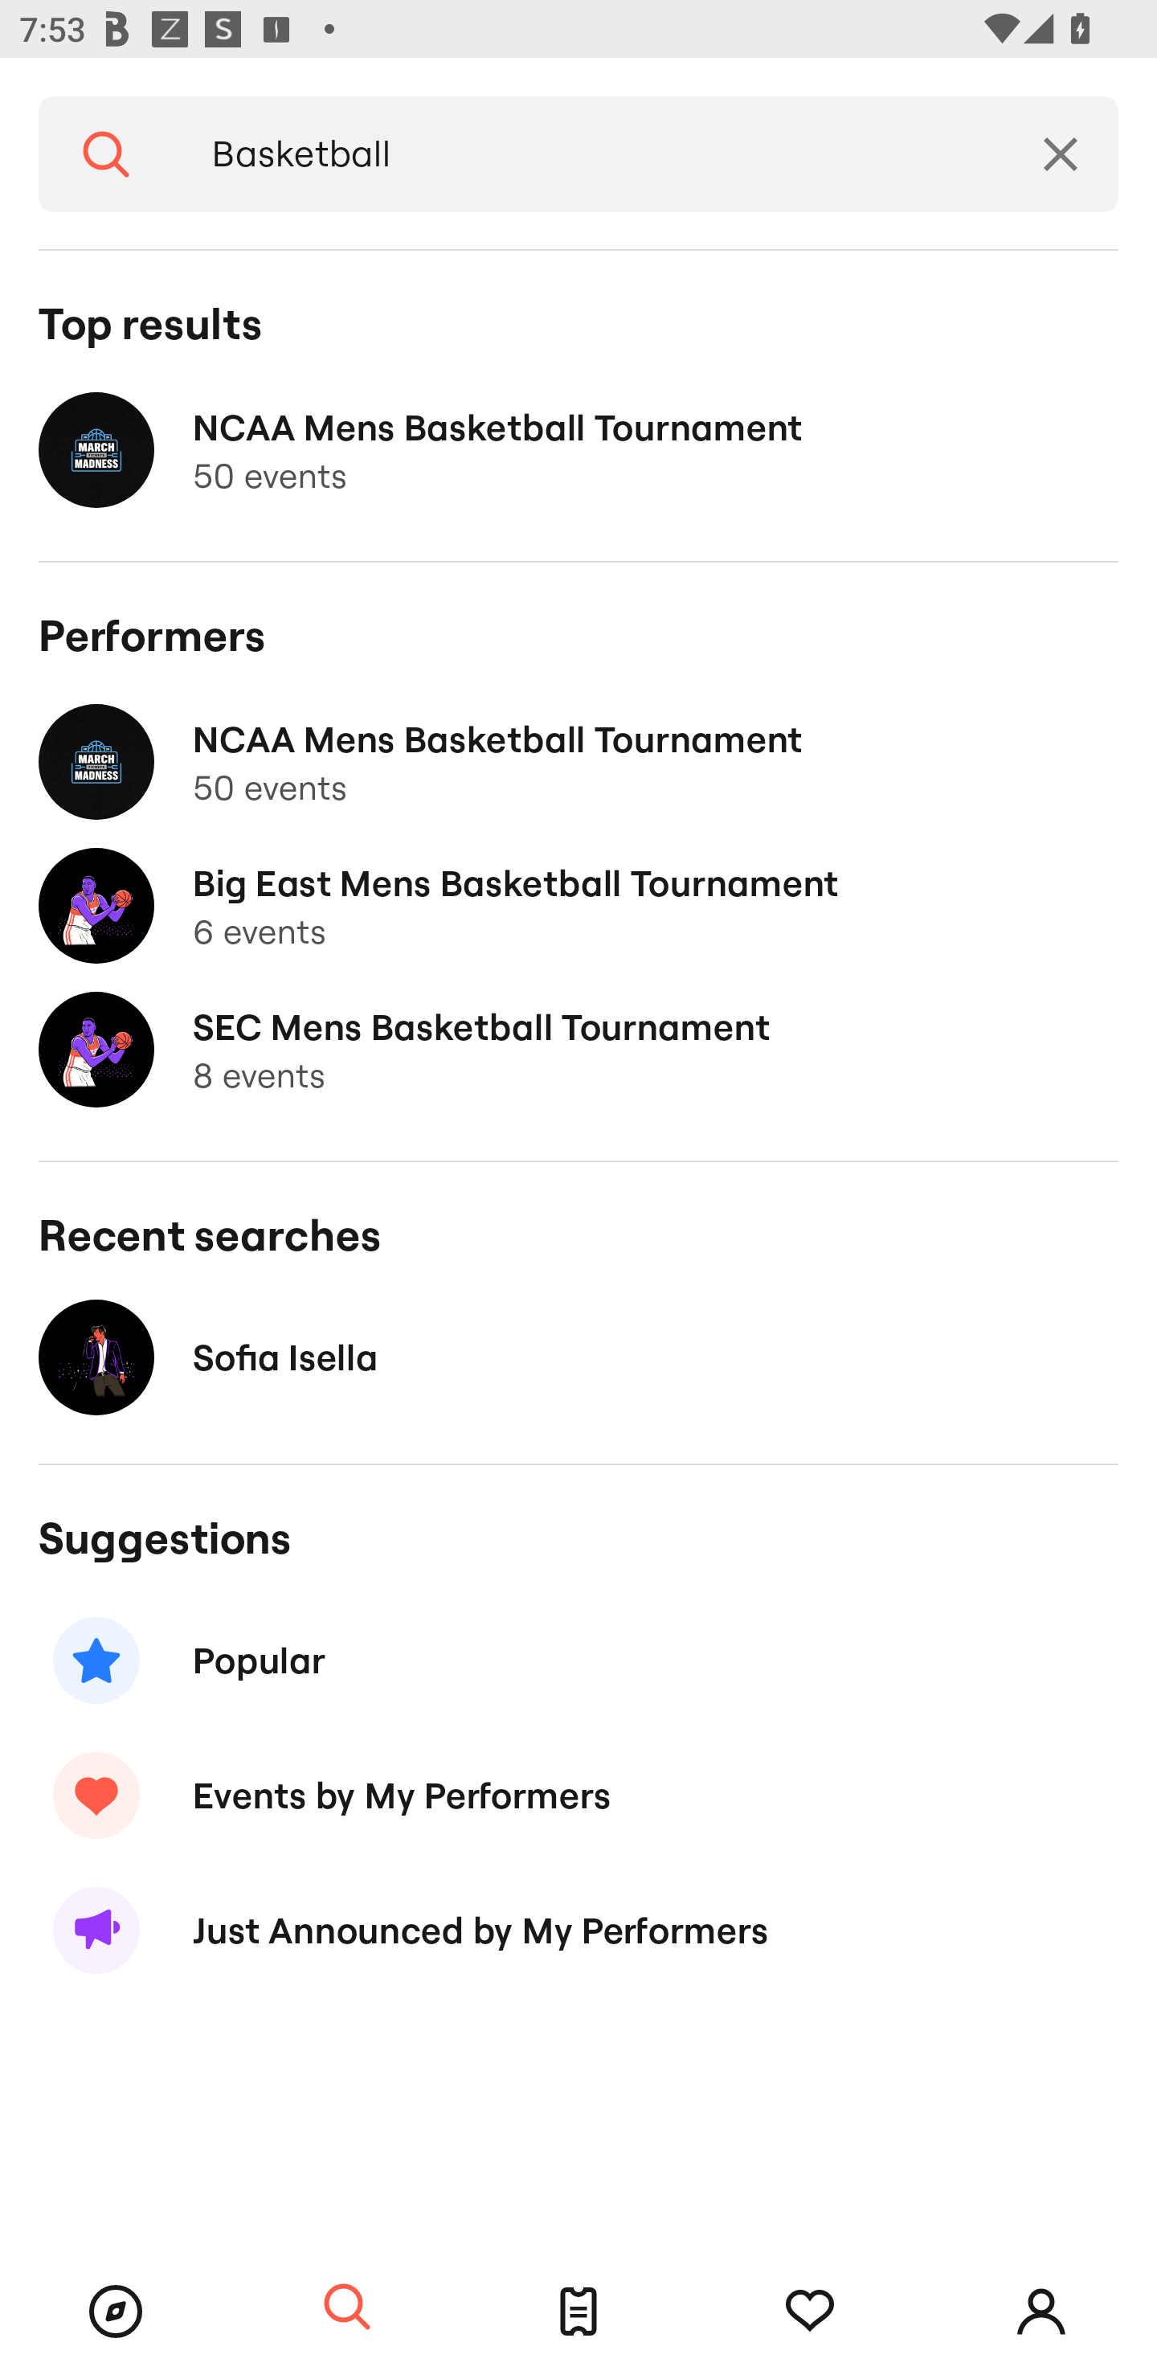 The image size is (1157, 2379). Describe the element at coordinates (578, 1050) in the screenshot. I see `SEC Mens Basketball Tournament 8 events` at that location.